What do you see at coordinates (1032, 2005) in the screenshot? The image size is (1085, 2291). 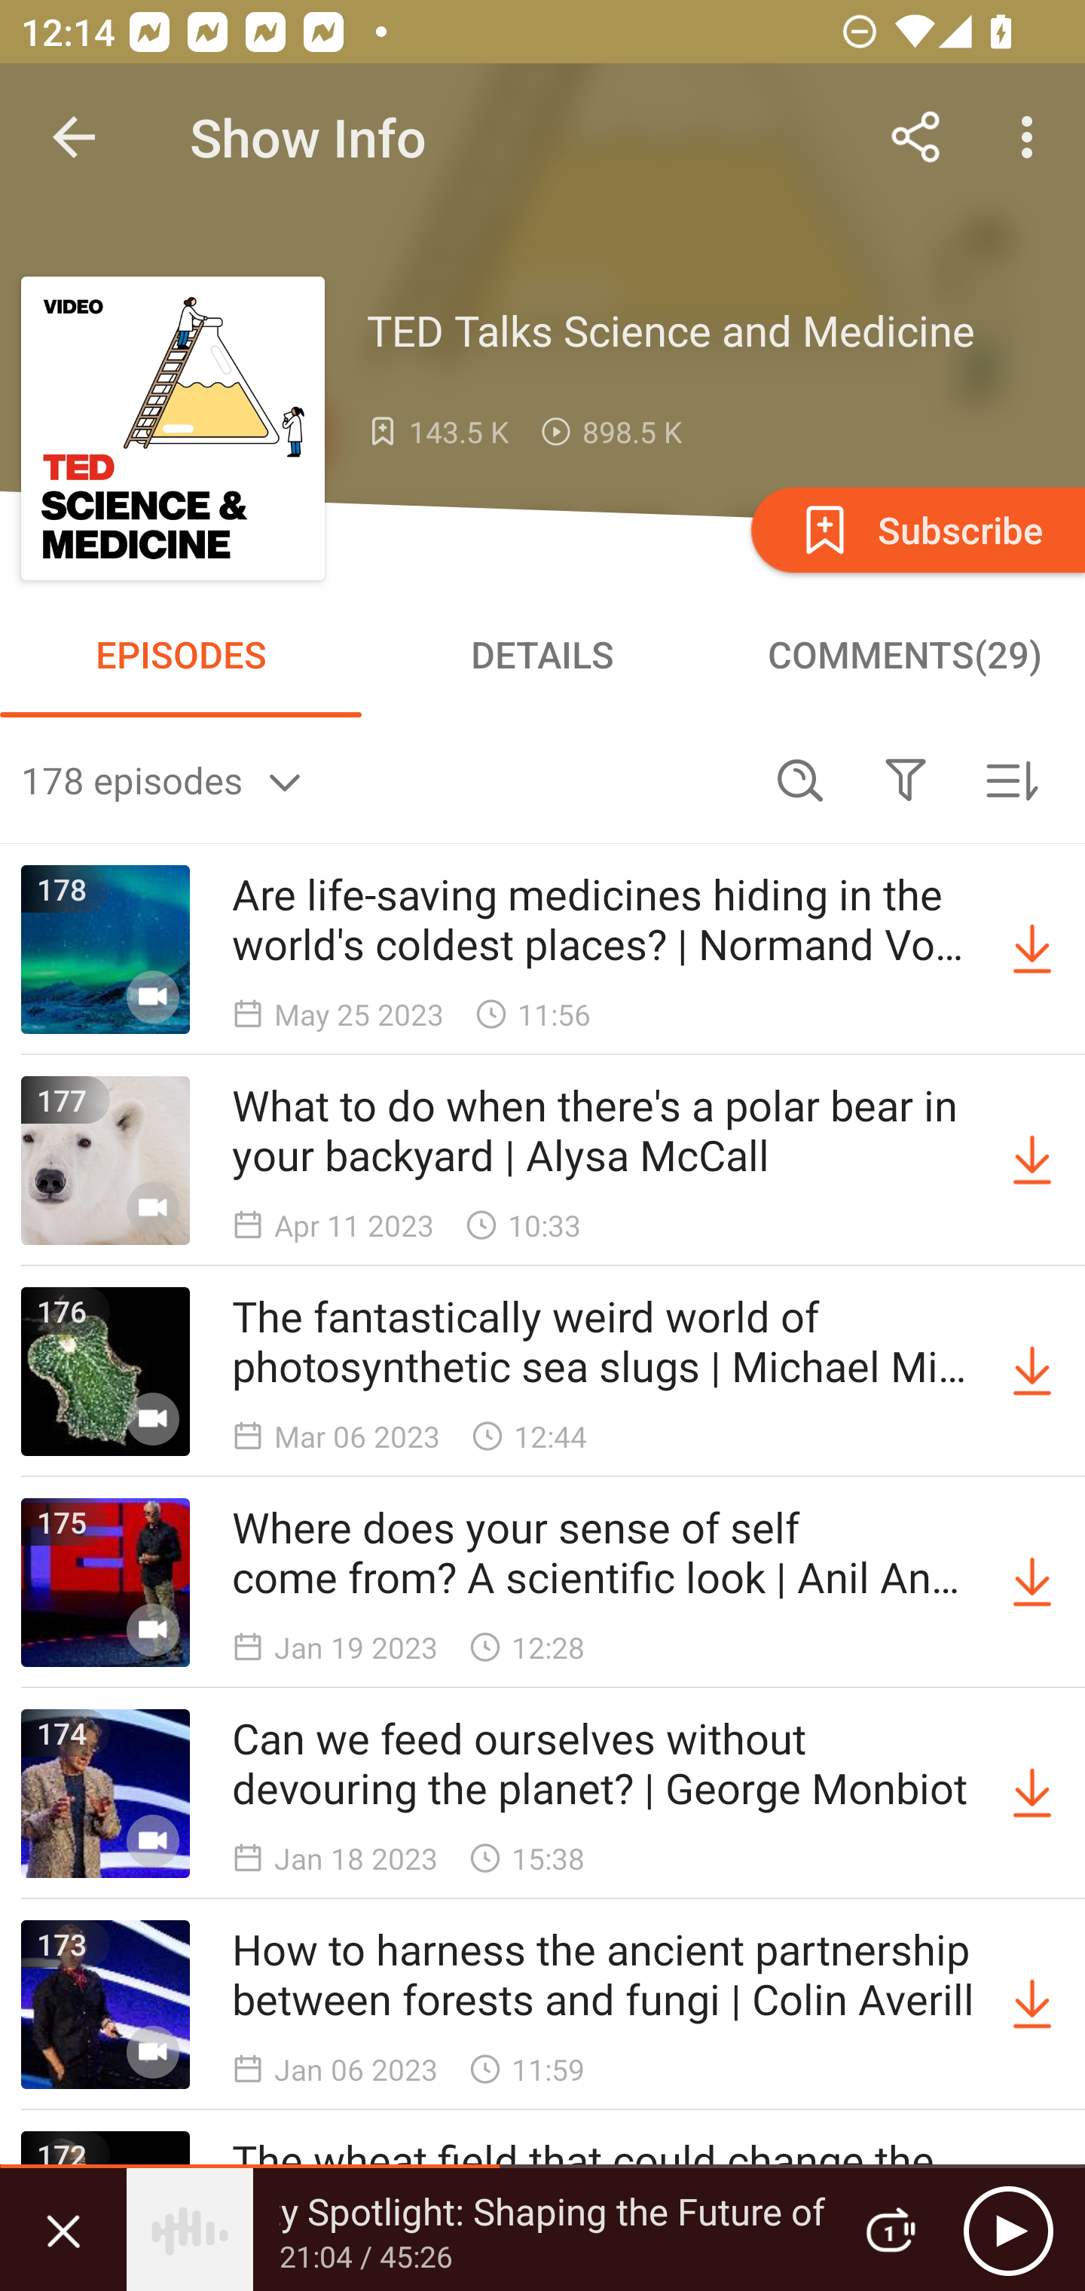 I see `Download` at bounding box center [1032, 2005].